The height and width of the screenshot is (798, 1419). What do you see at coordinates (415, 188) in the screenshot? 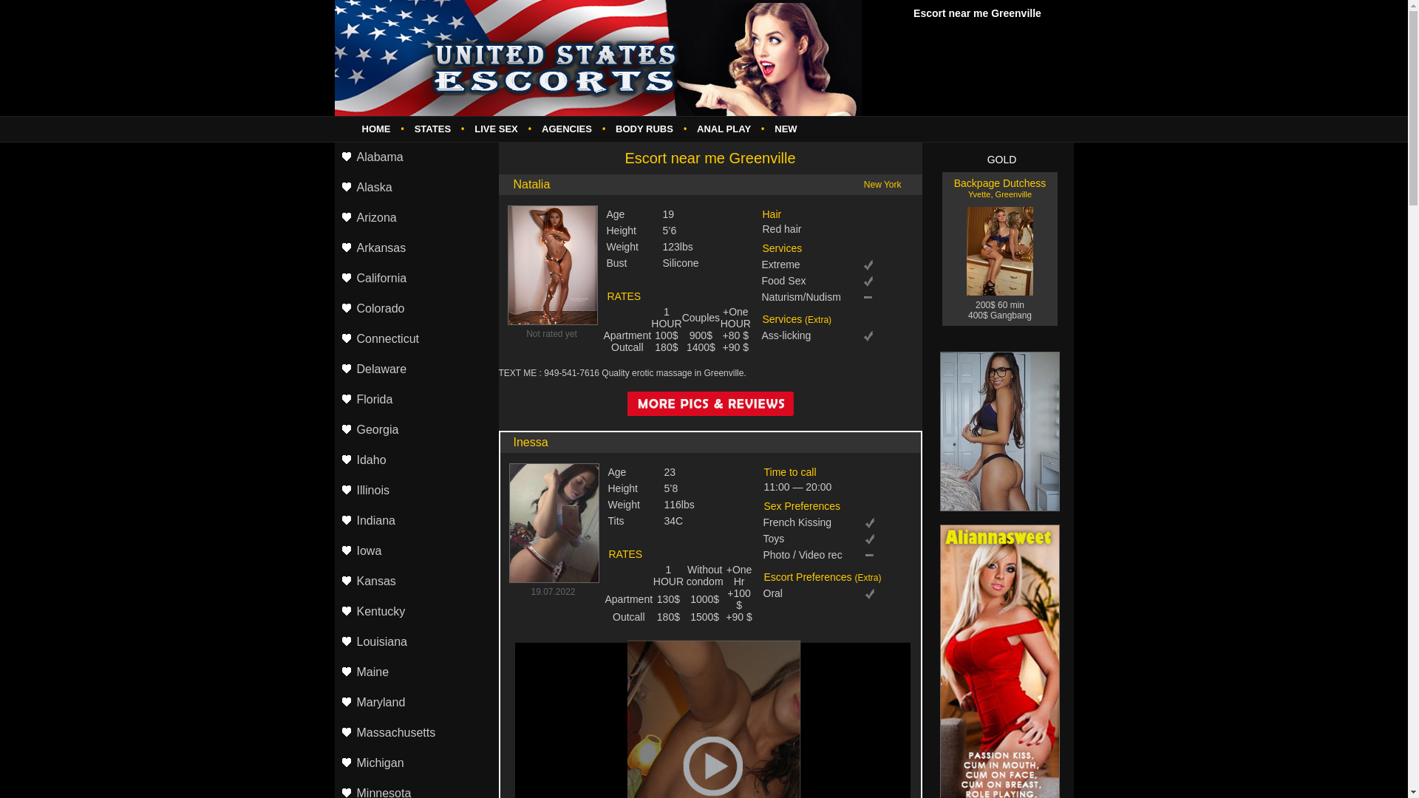
I see `Alaska` at bounding box center [415, 188].